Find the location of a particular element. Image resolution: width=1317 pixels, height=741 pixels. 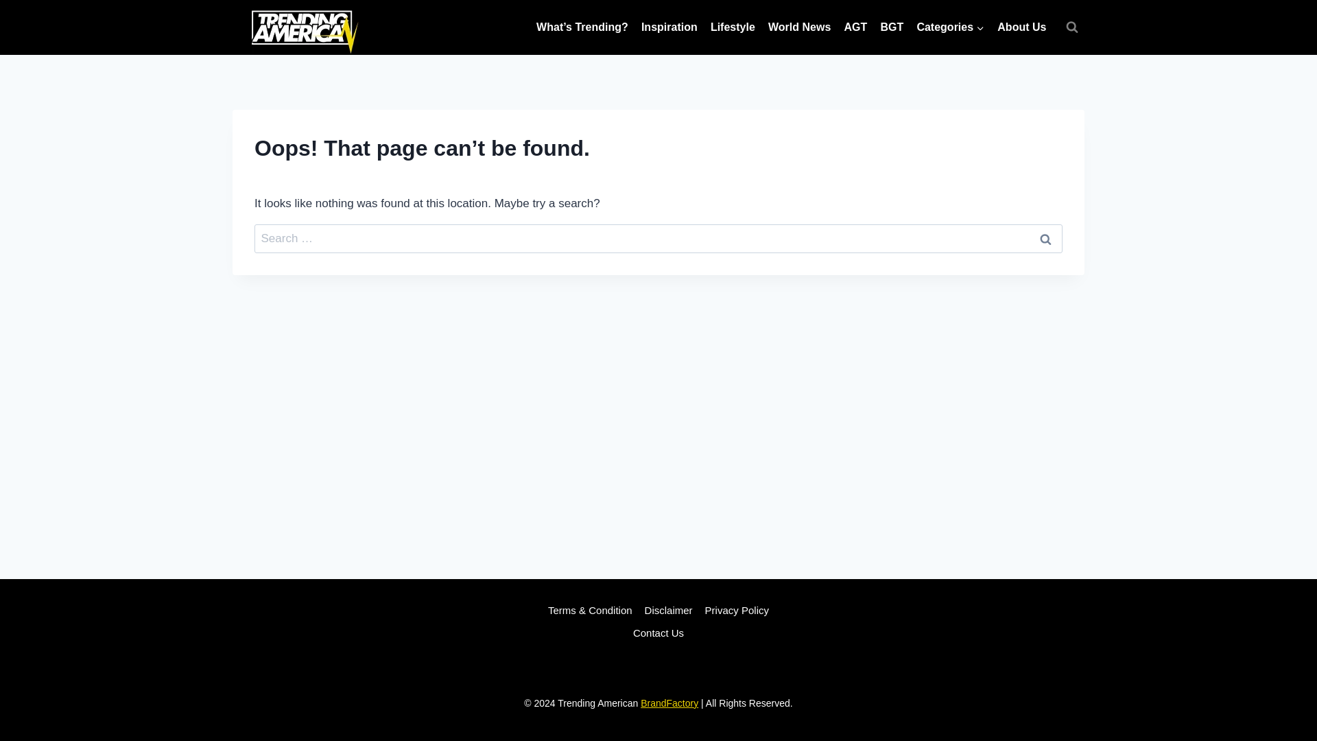

Disclaimer is located at coordinates (669, 611).